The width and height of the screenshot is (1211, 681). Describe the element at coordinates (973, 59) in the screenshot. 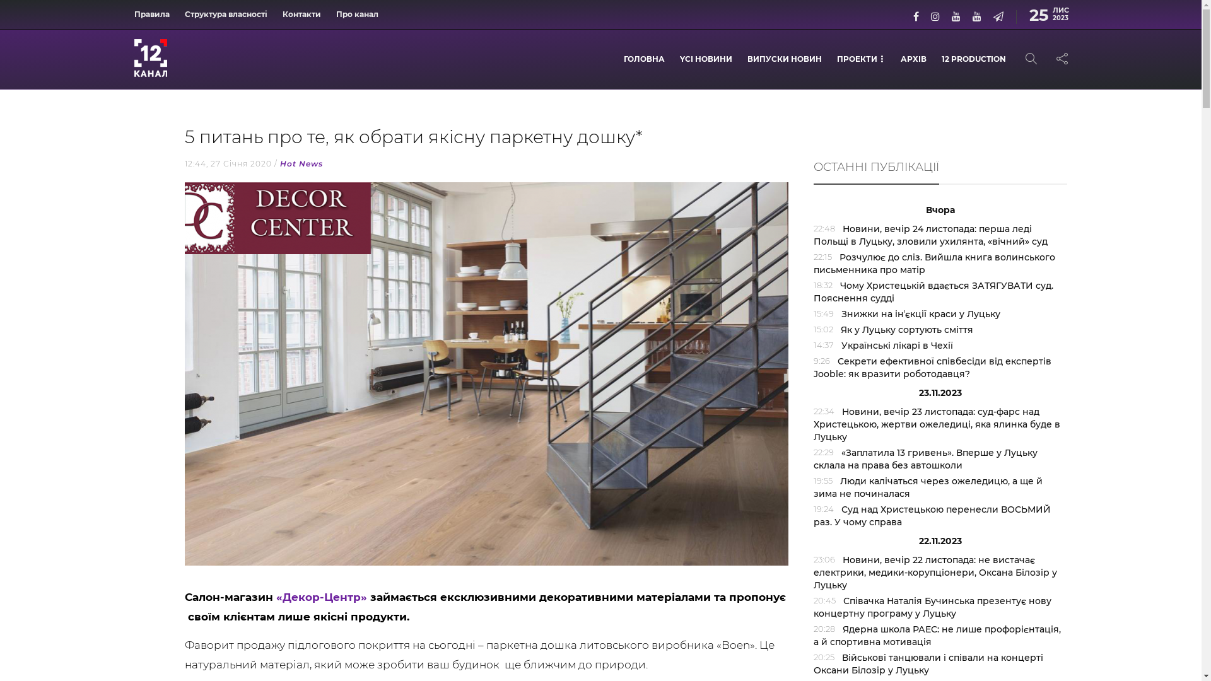

I see `12 PRODUCTION` at that location.